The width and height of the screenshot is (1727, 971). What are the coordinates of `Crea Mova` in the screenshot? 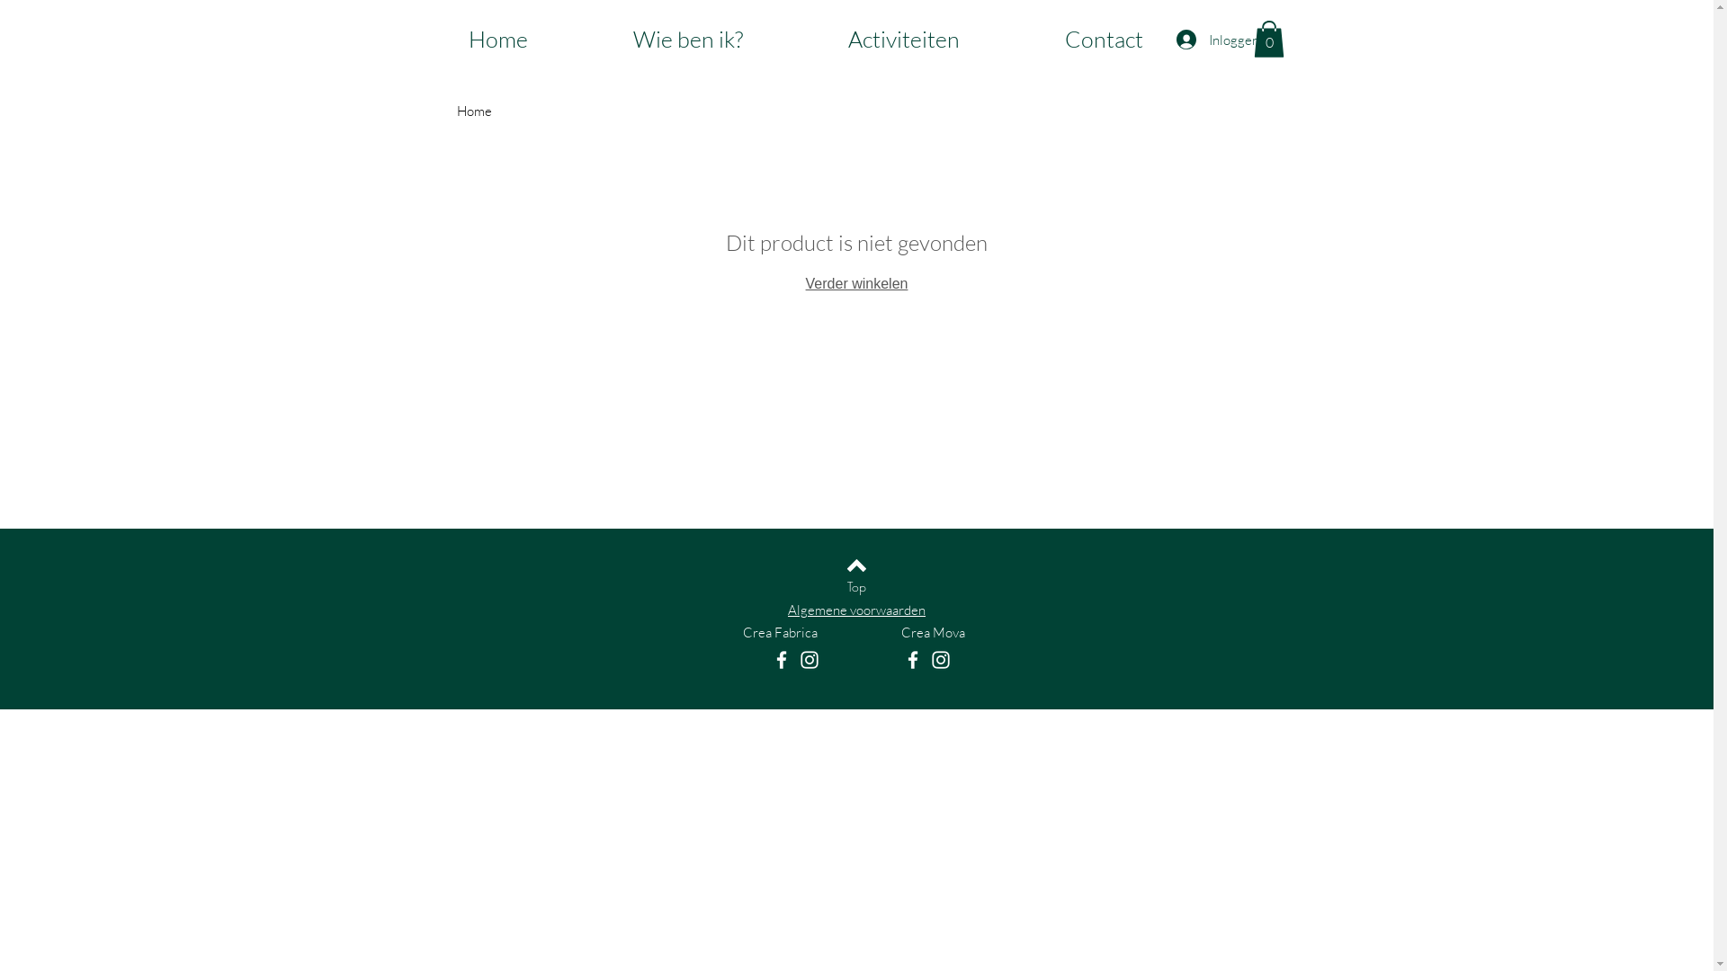 It's located at (934, 633).